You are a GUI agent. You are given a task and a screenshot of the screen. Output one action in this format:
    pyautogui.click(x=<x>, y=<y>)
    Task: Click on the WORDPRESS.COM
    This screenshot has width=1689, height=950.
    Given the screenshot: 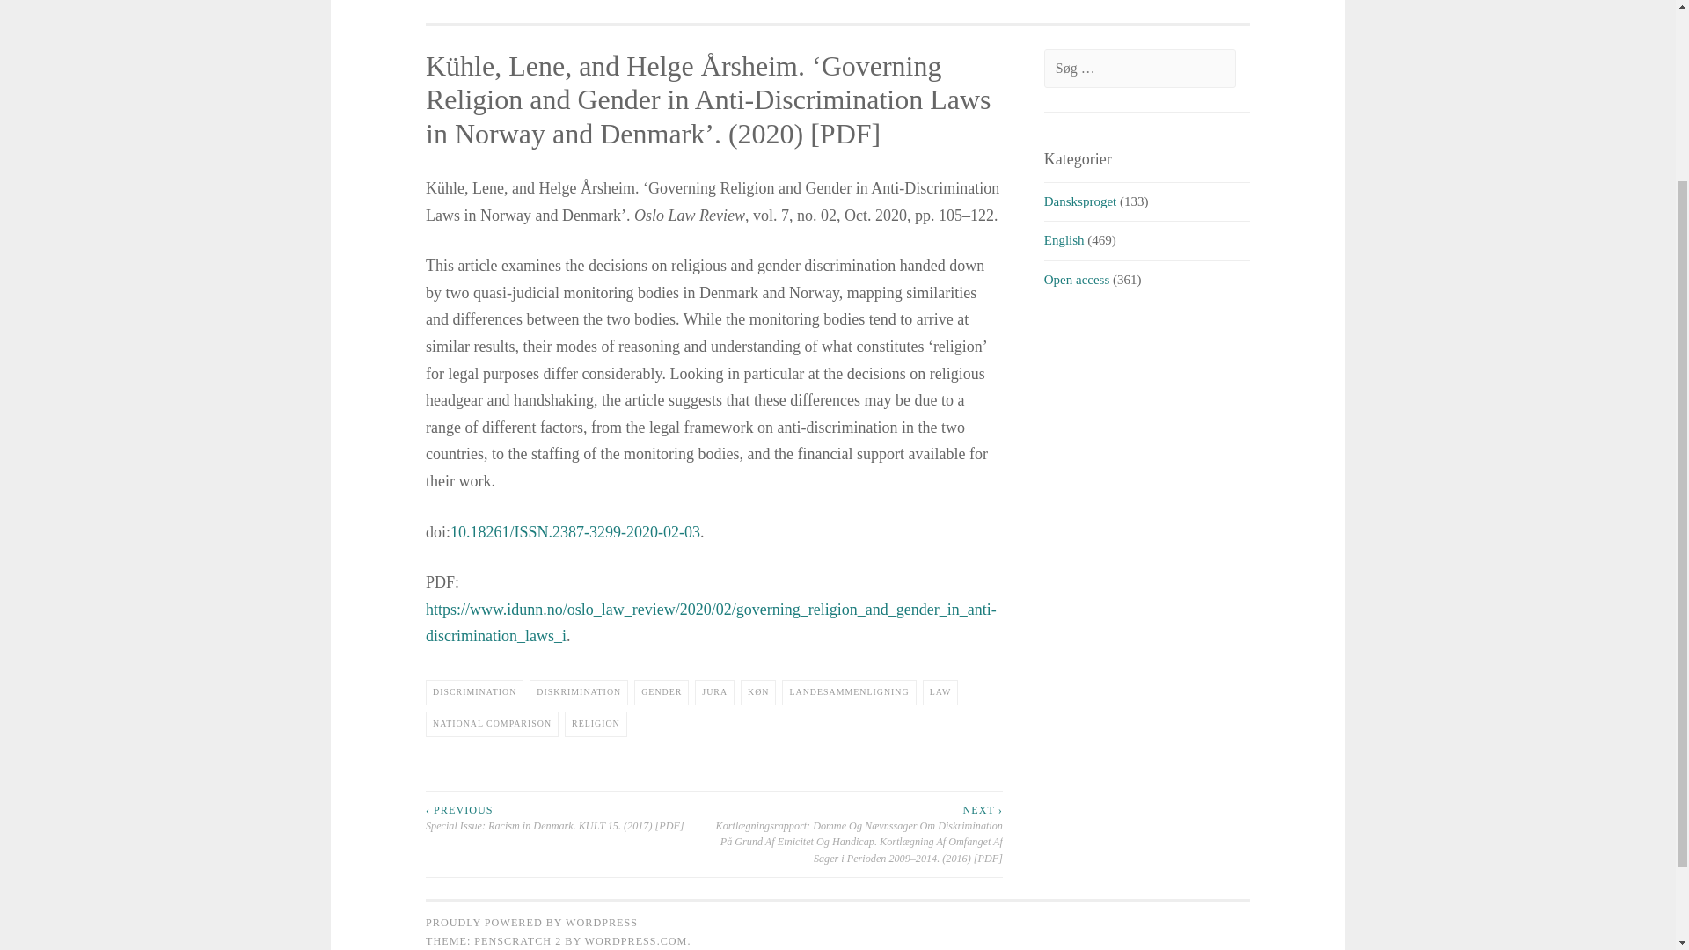 What is the action you would take?
    pyautogui.click(x=635, y=940)
    